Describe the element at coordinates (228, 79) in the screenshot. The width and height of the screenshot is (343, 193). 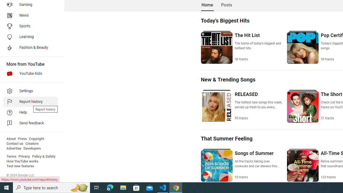
I see `New & Trending Songs` at that location.